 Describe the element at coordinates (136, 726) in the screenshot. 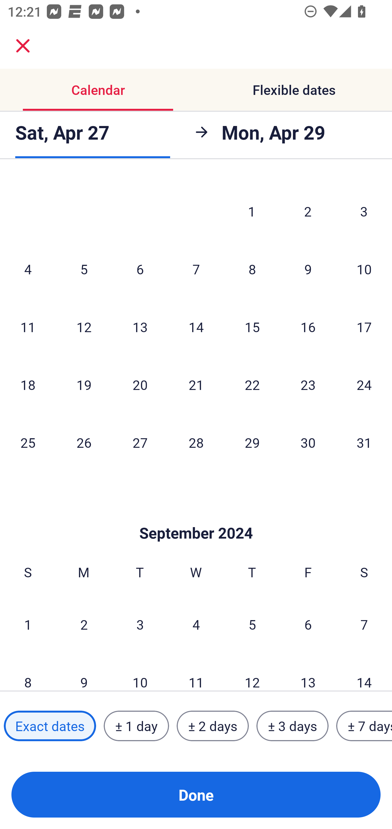

I see `± 1 day` at that location.